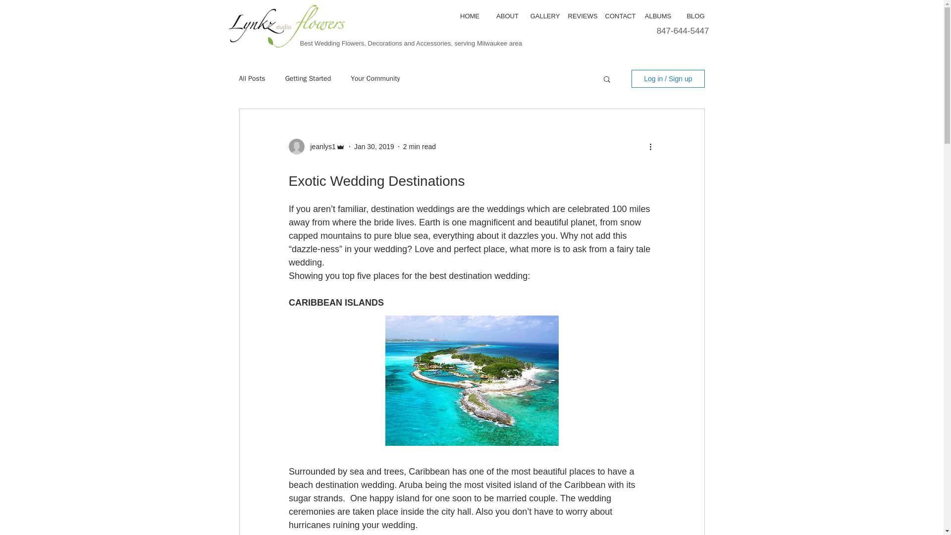  What do you see at coordinates (658, 16) in the screenshot?
I see `ALBUMS` at bounding box center [658, 16].